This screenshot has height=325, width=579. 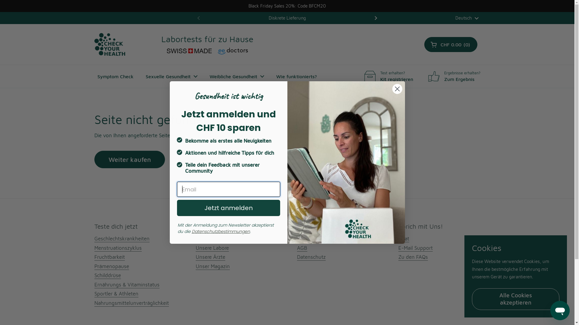 I want to click on E-Mail Support, so click(x=415, y=248).